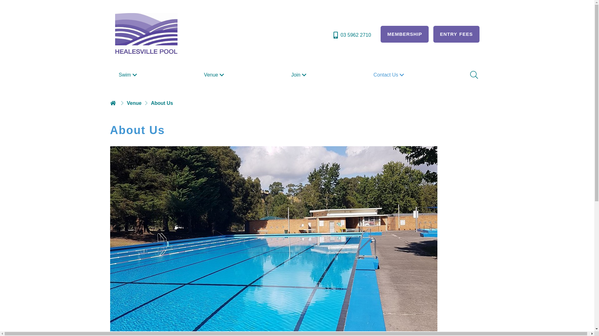  I want to click on Venue, so click(215, 75).